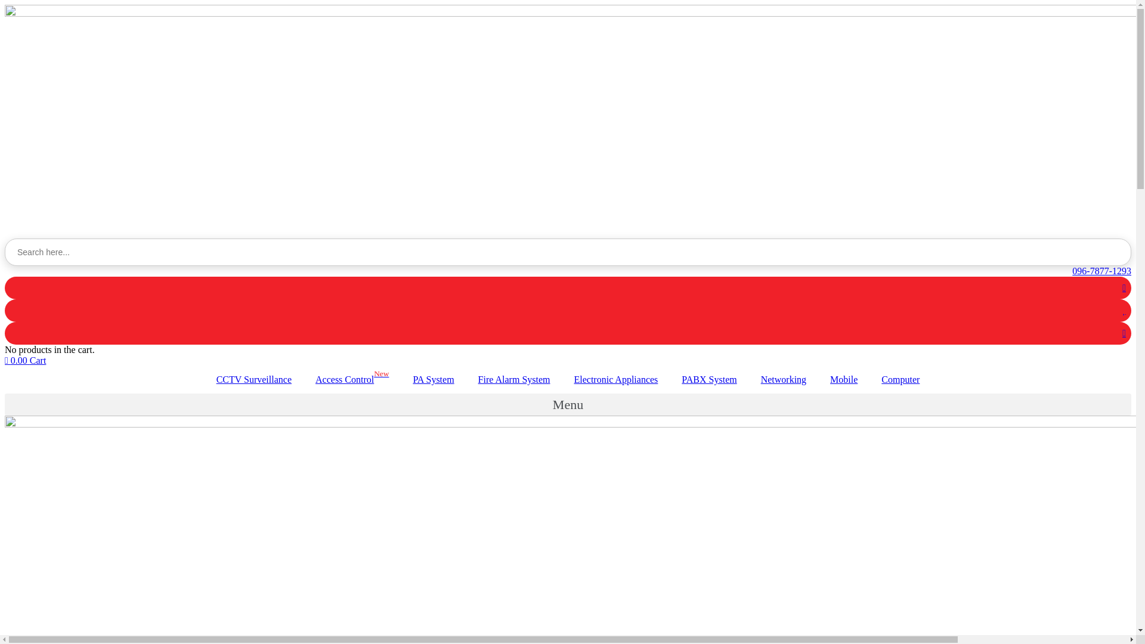 The height and width of the screenshot is (644, 1145). What do you see at coordinates (568, 271) in the screenshot?
I see `096-7877-1293` at bounding box center [568, 271].